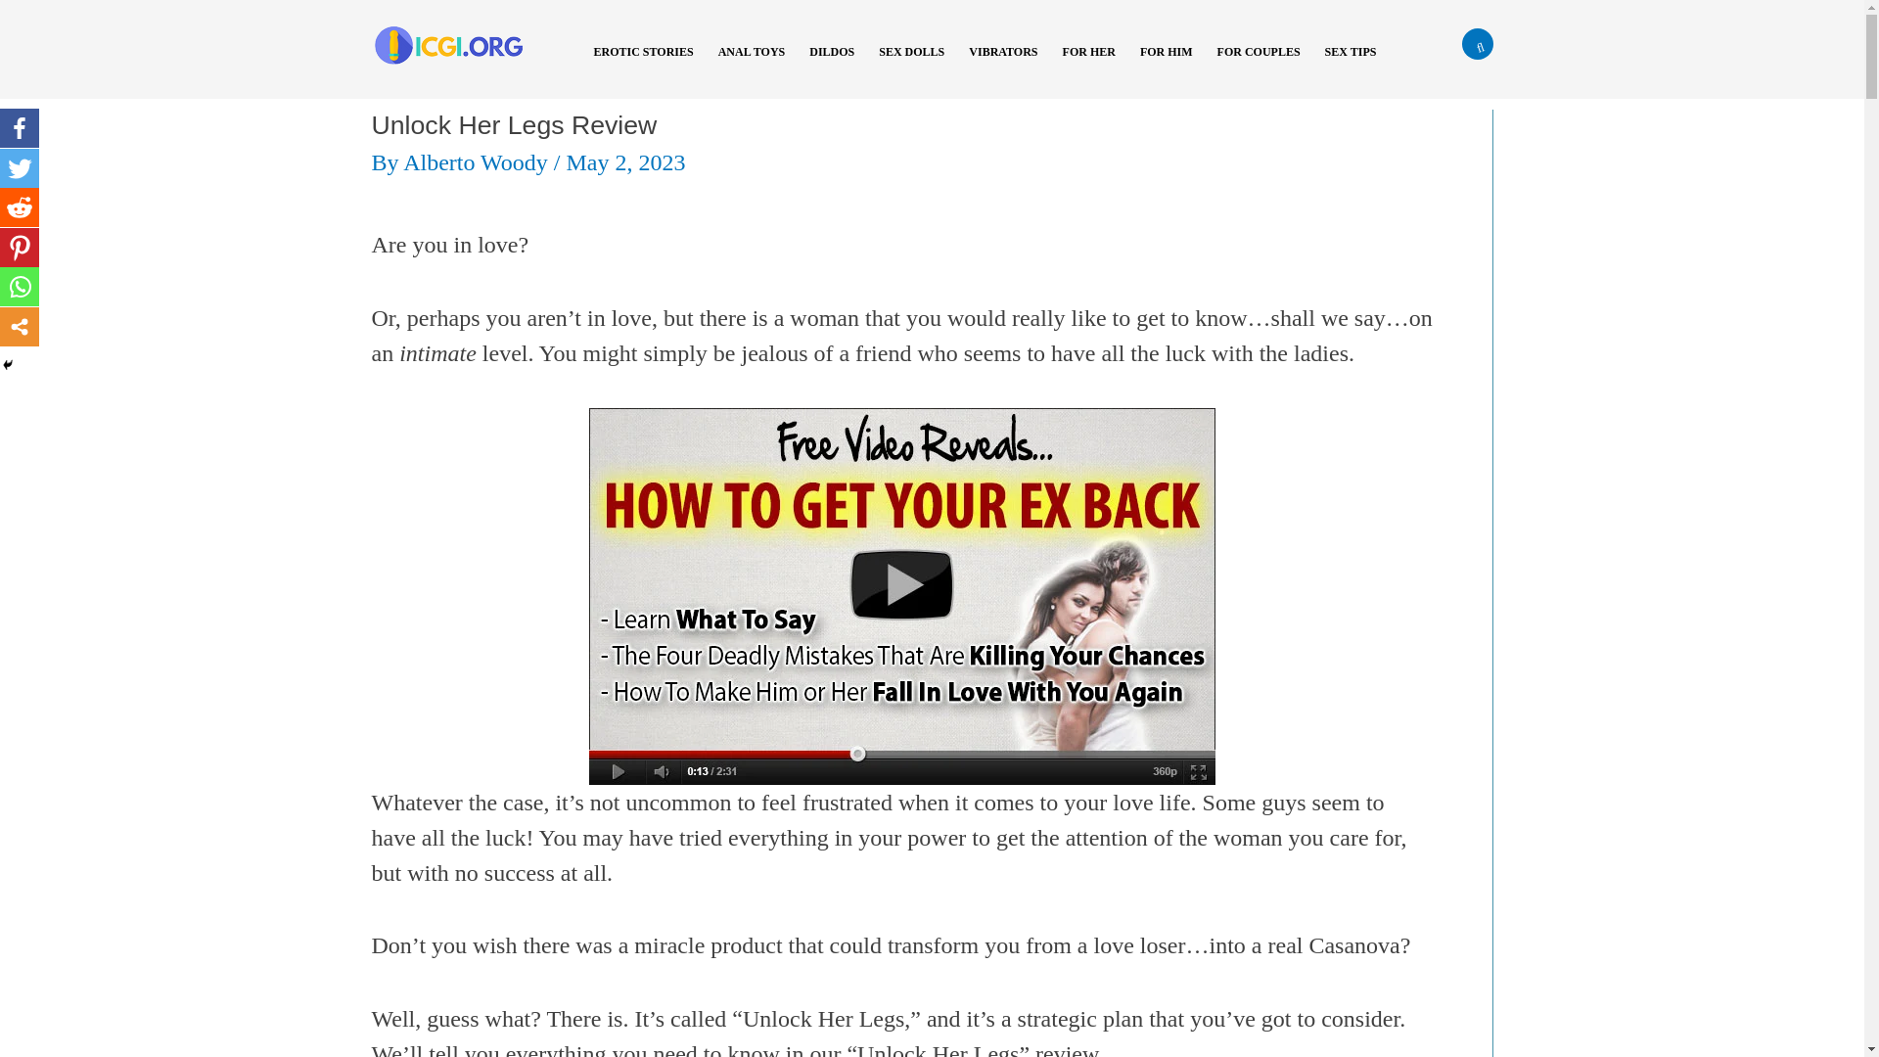 Image resolution: width=1879 pixels, height=1057 pixels. I want to click on Hide, so click(8, 365).